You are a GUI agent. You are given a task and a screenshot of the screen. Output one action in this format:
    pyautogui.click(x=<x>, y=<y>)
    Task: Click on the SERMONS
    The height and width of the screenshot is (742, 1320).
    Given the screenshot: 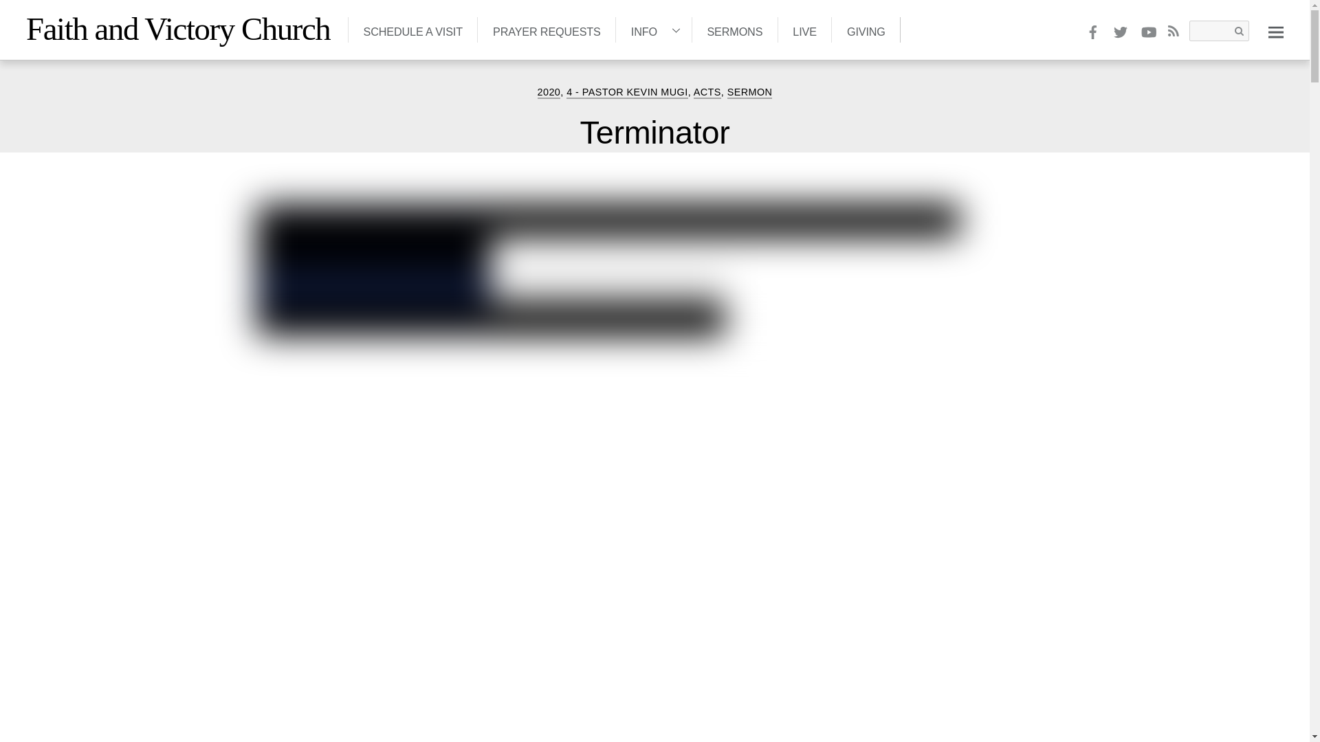 What is the action you would take?
    pyautogui.click(x=734, y=29)
    